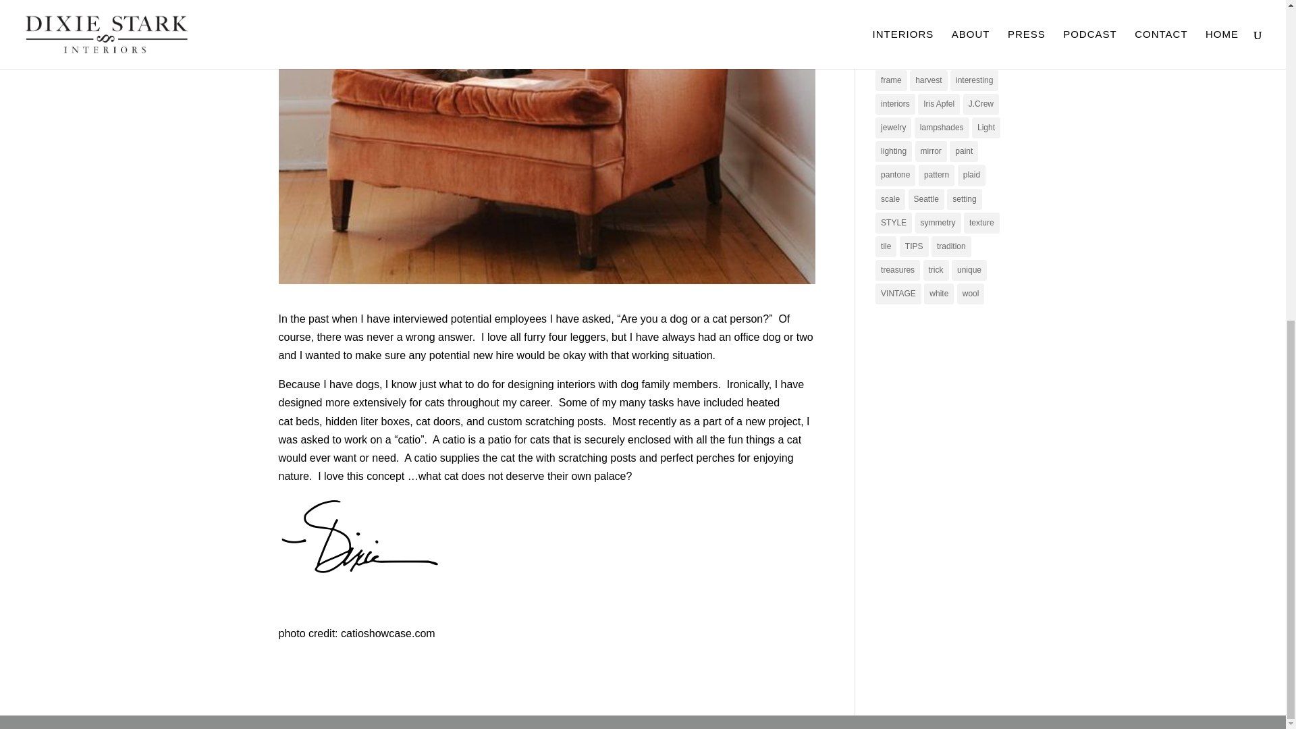  I want to click on designer, so click(896, 32).